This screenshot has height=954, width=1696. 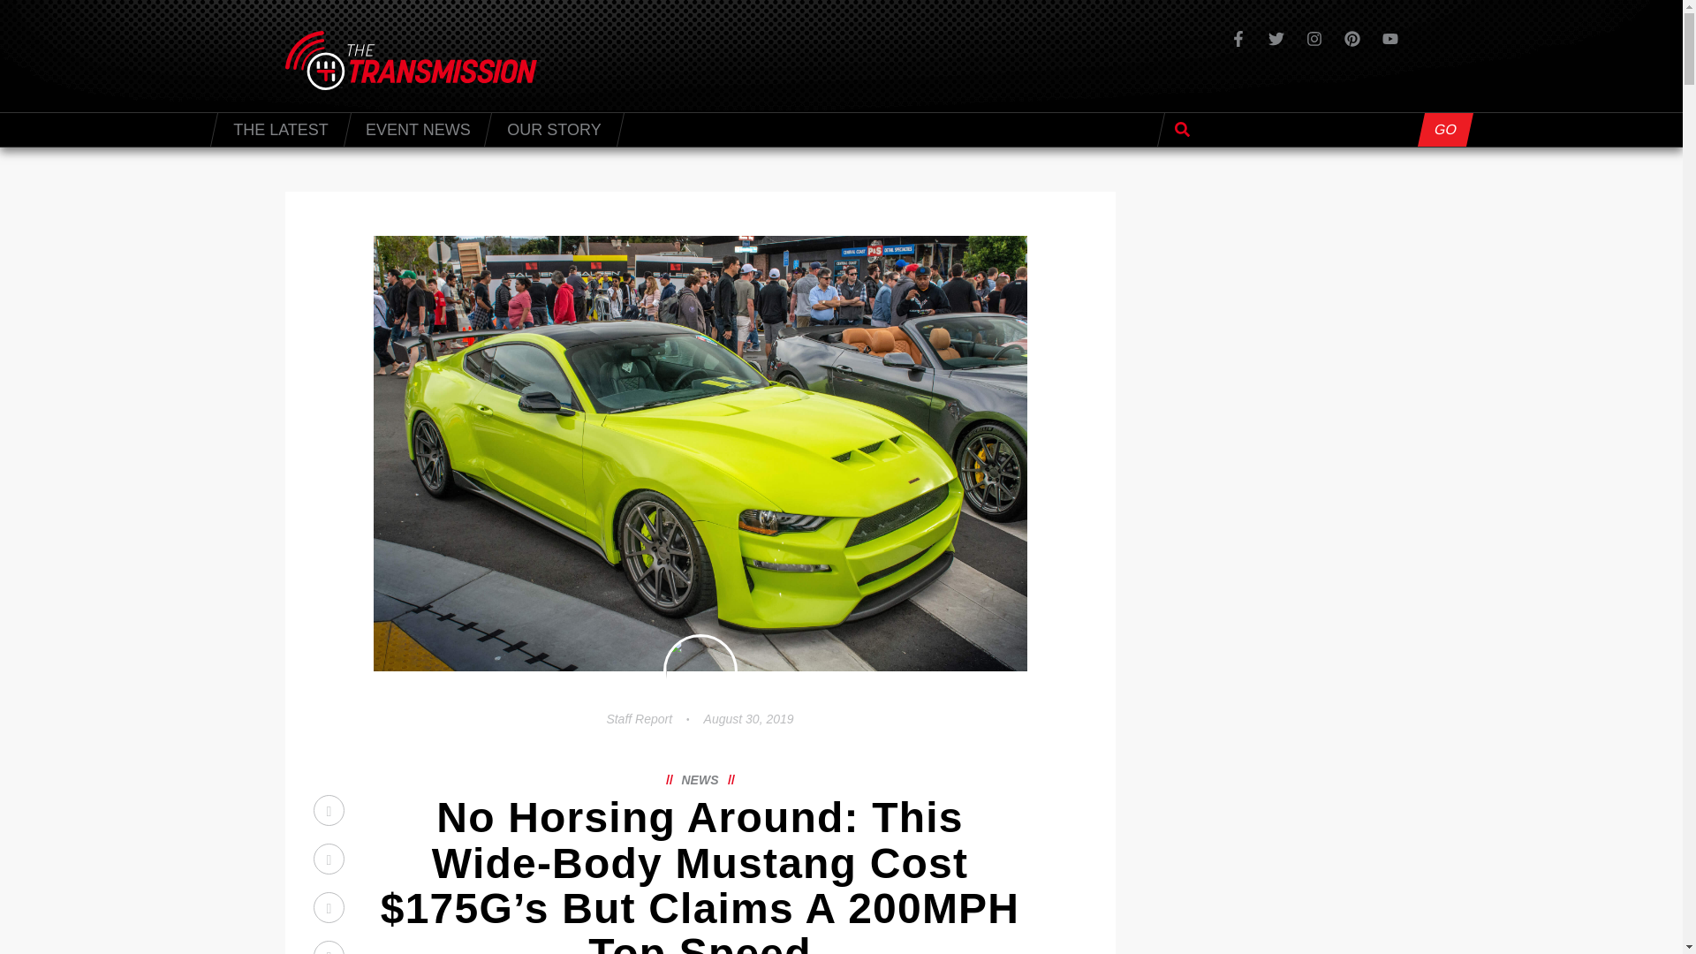 I want to click on Go, so click(x=1442, y=130).